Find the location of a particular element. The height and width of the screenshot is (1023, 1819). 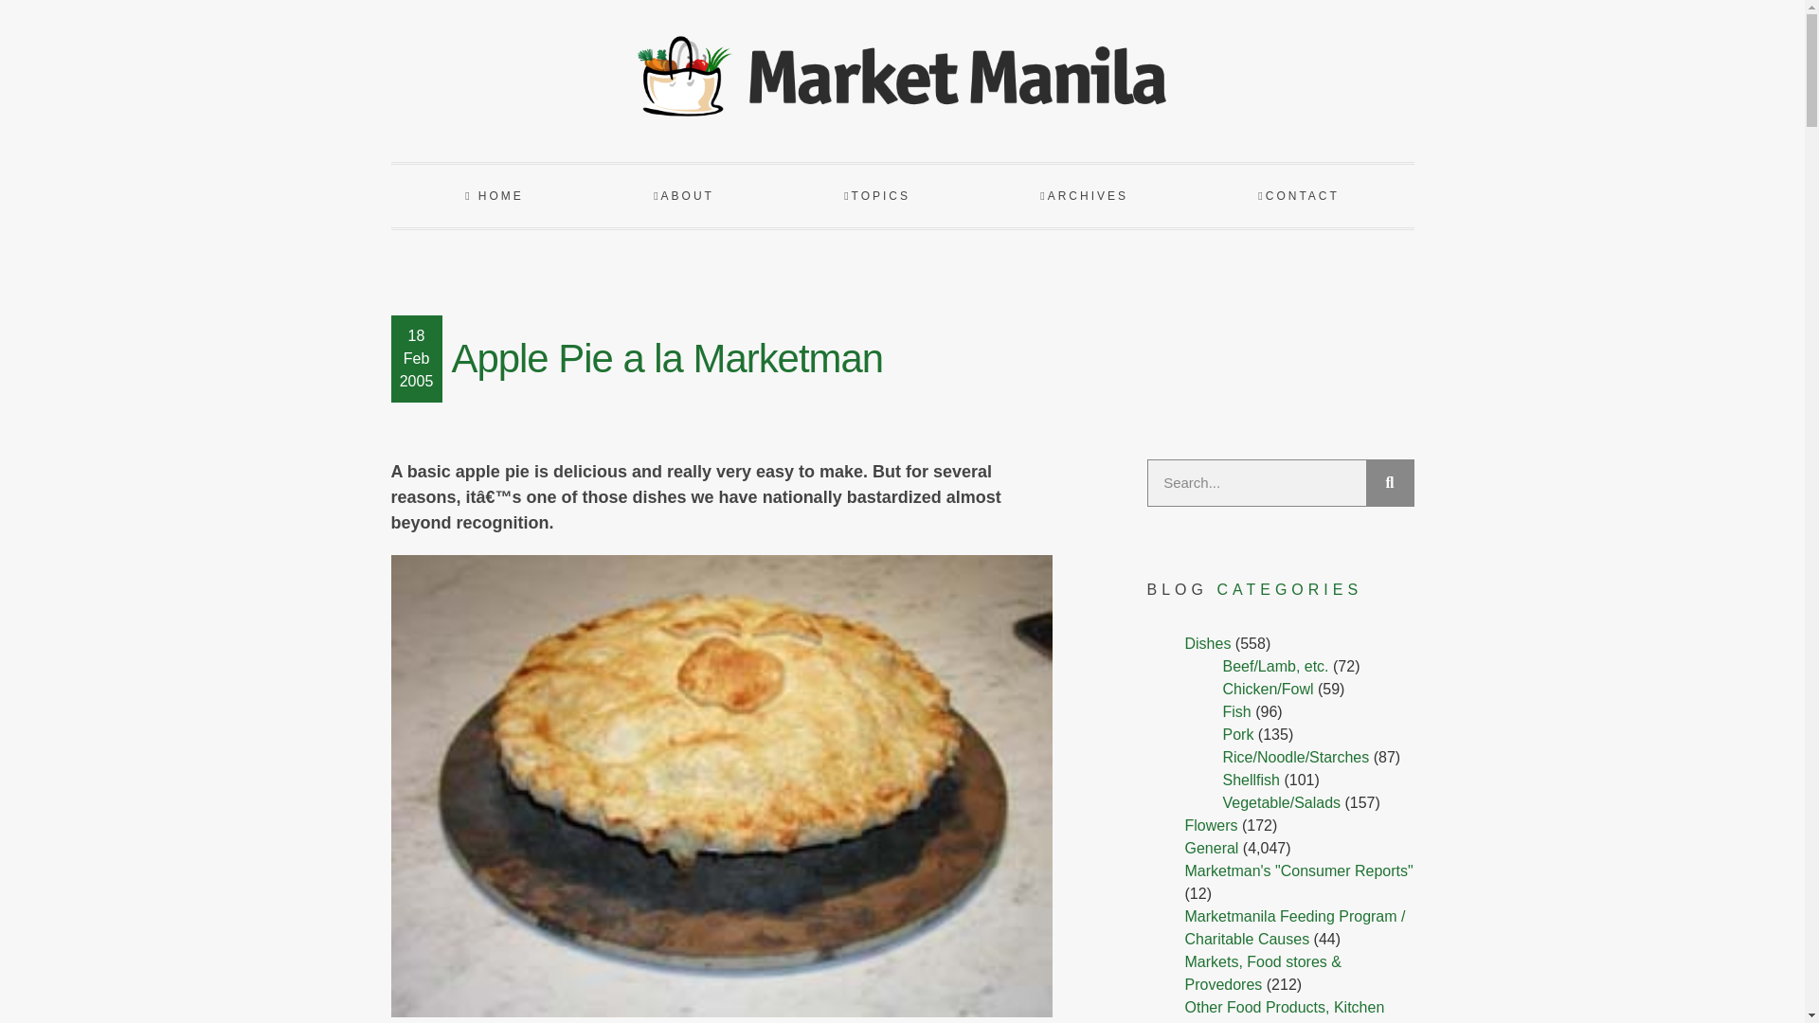

Pork is located at coordinates (1237, 734).